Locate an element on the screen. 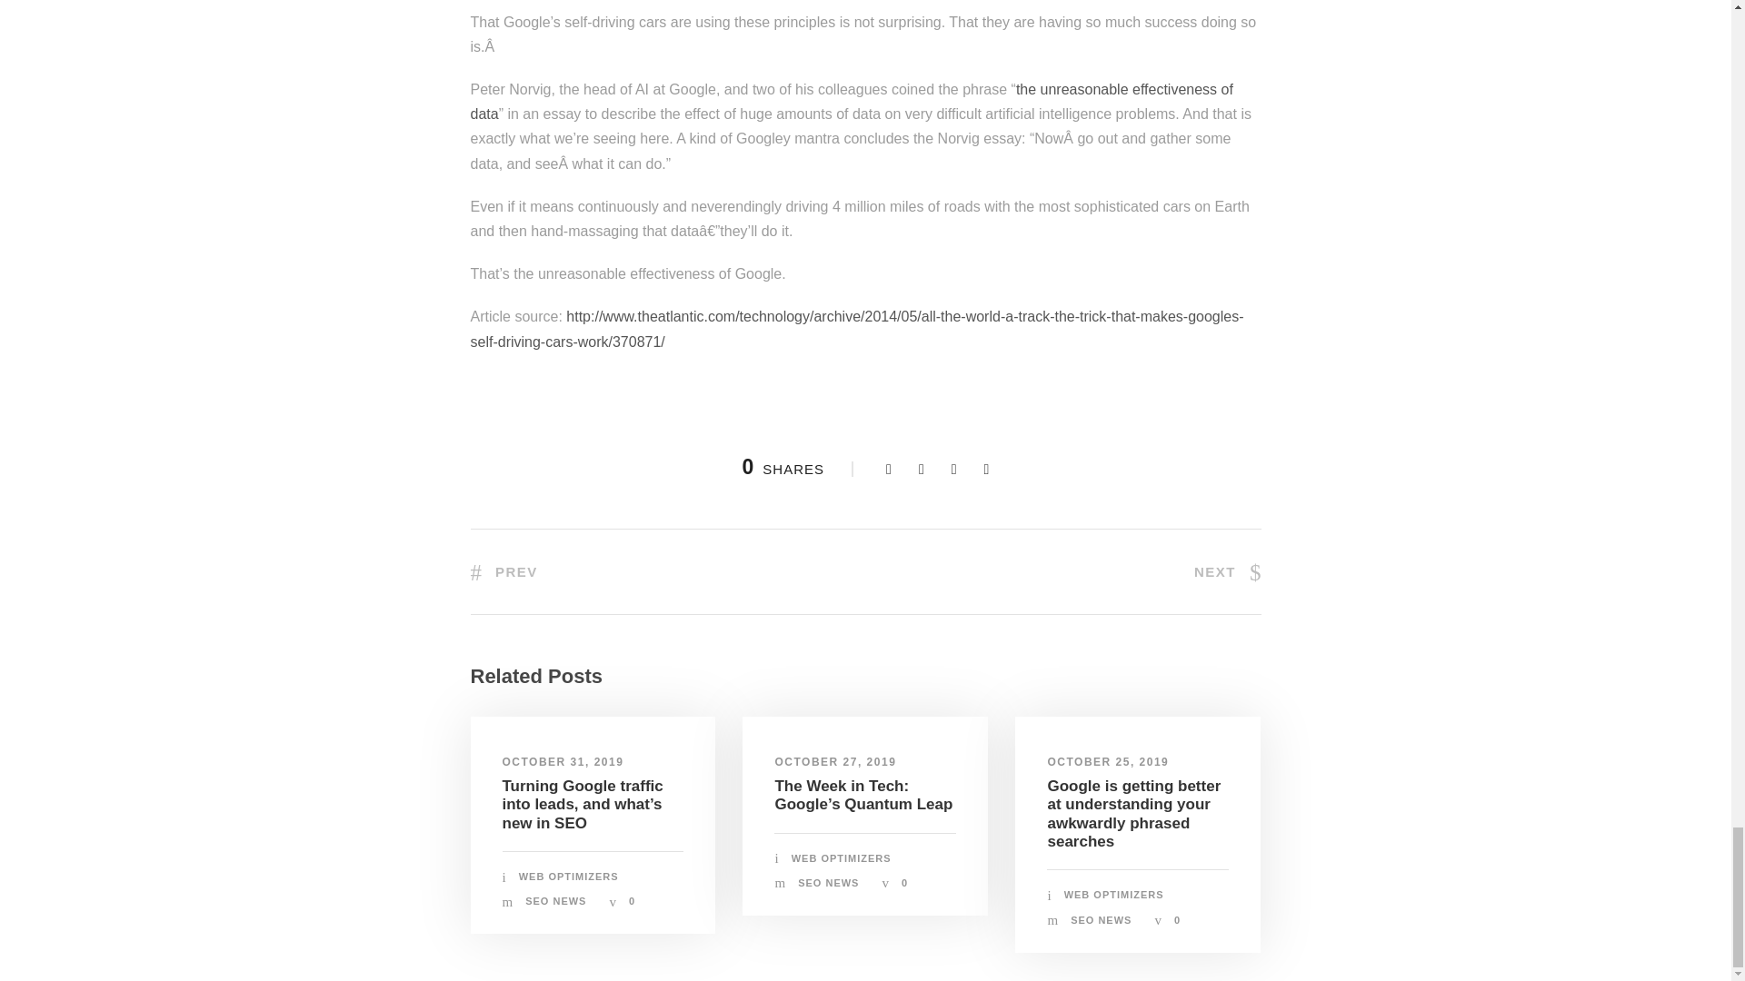 The width and height of the screenshot is (1745, 981). WEB OPTIMIZERS is located at coordinates (569, 876).